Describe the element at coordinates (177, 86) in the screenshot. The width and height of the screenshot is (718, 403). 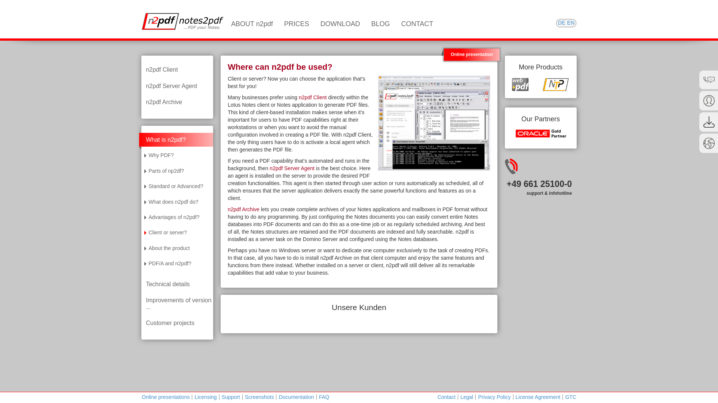
I see `n2pdf Server Agent` at that location.